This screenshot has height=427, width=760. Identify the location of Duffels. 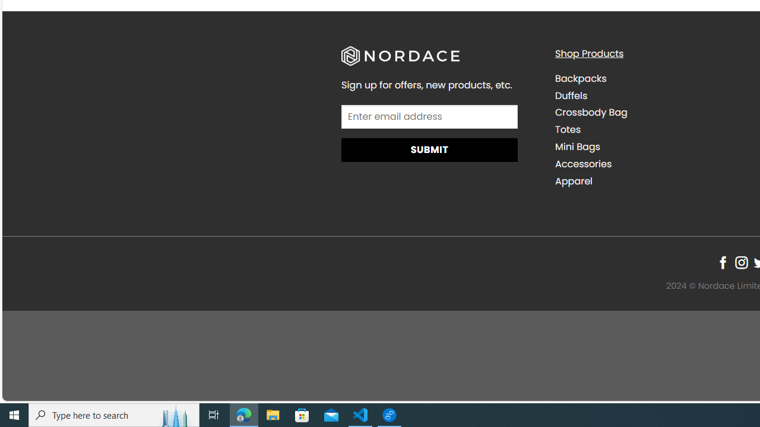
(653, 95).